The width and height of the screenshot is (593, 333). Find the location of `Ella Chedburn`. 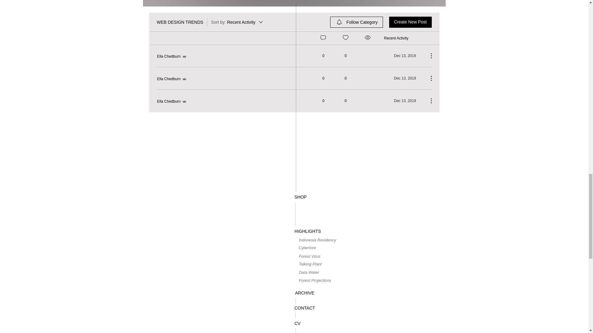

Ella Chedburn is located at coordinates (172, 101).